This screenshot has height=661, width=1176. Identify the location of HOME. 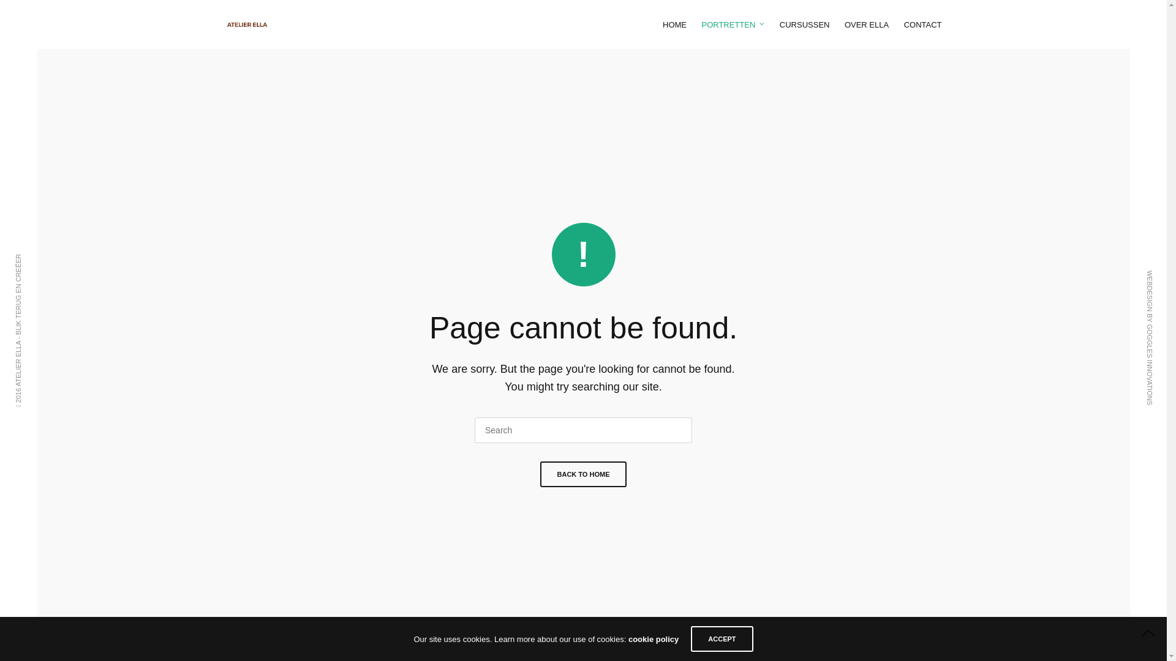
(675, 24).